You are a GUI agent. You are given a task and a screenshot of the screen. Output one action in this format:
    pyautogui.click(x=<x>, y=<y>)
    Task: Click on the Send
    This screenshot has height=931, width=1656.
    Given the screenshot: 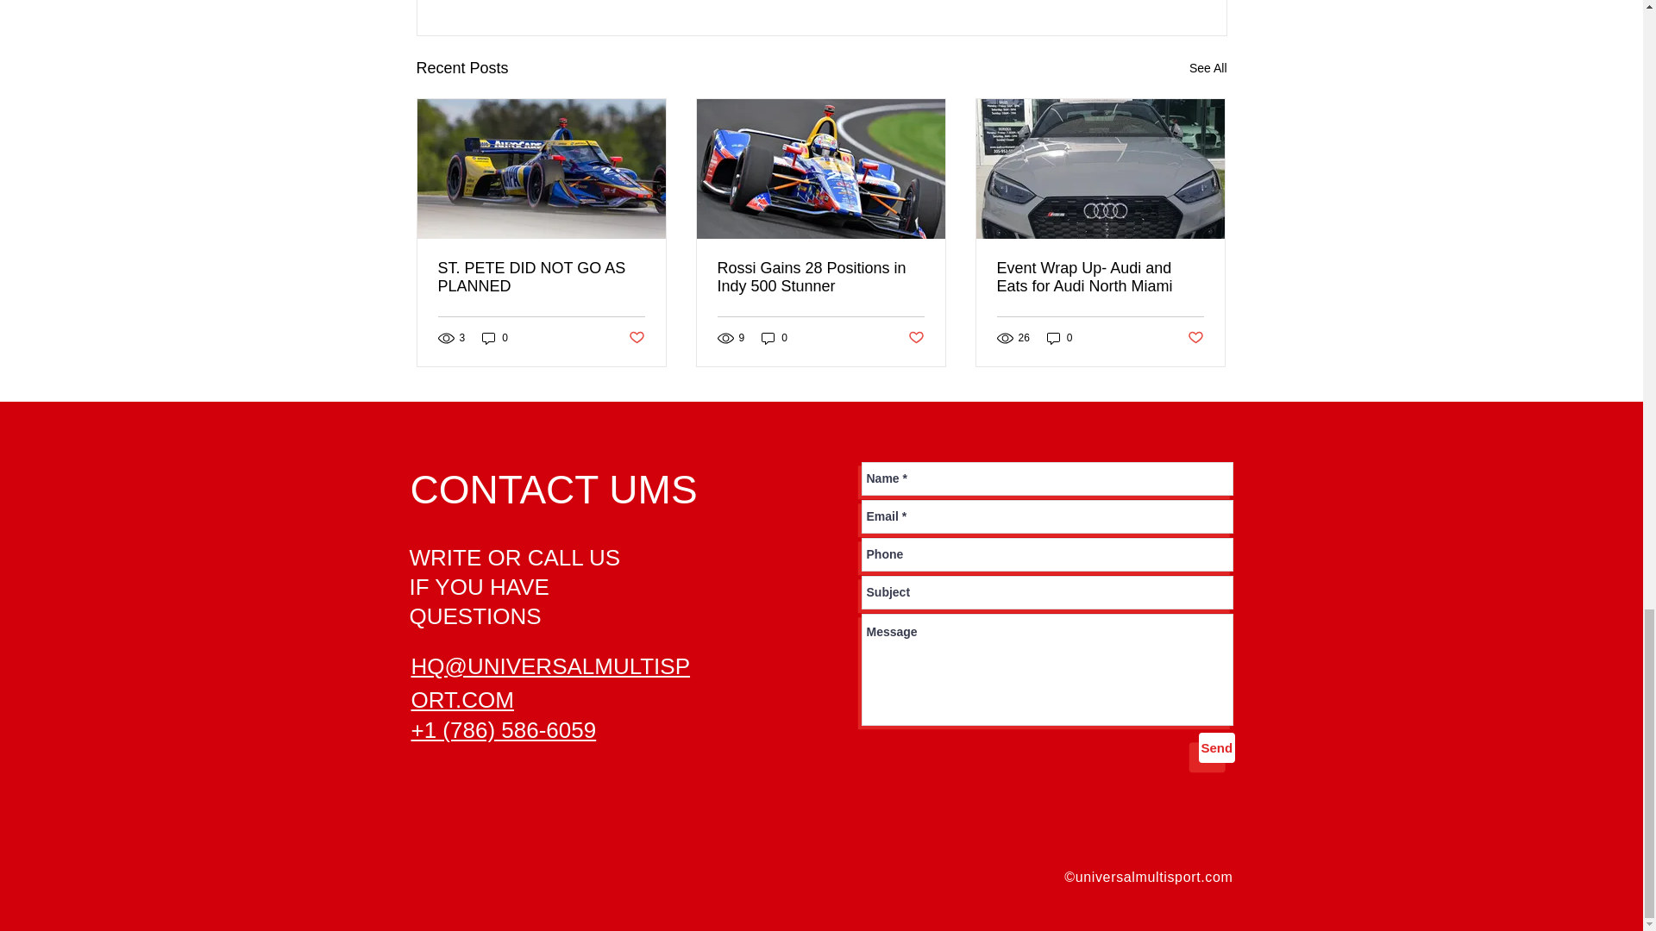 What is the action you would take?
    pyautogui.click(x=1217, y=747)
    